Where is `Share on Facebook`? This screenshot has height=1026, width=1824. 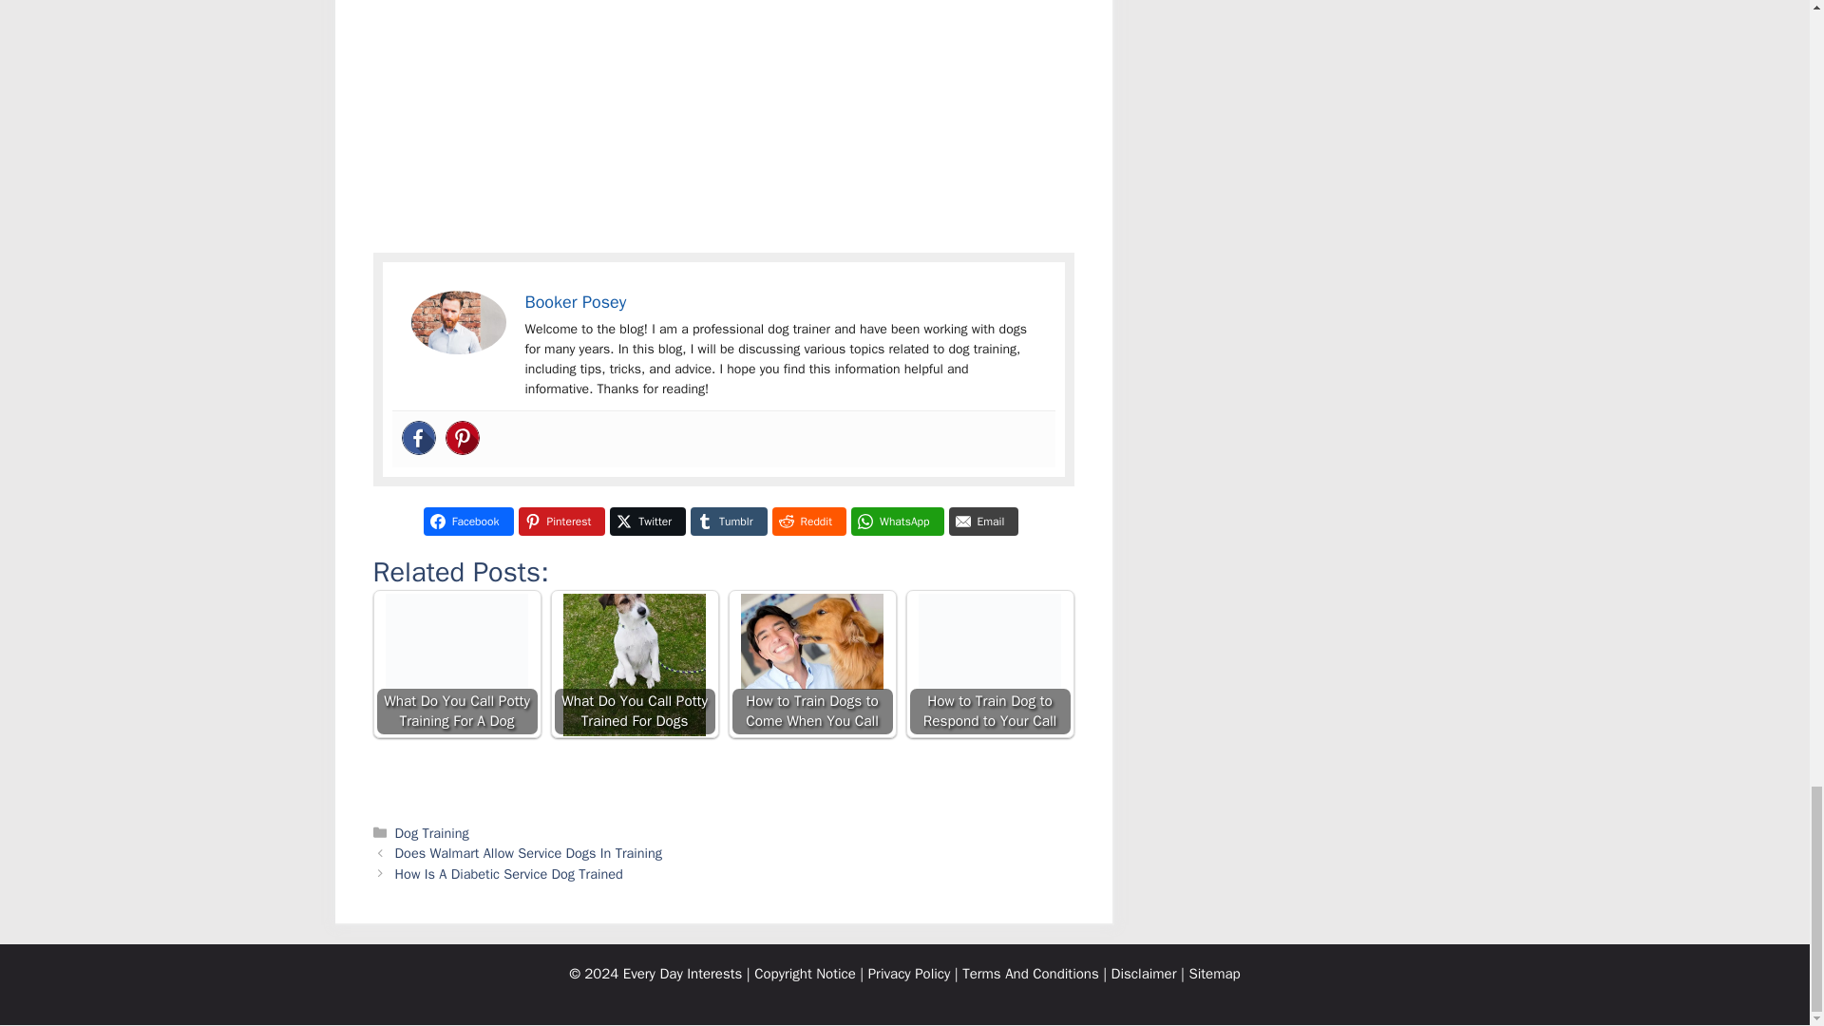 Share on Facebook is located at coordinates (468, 521).